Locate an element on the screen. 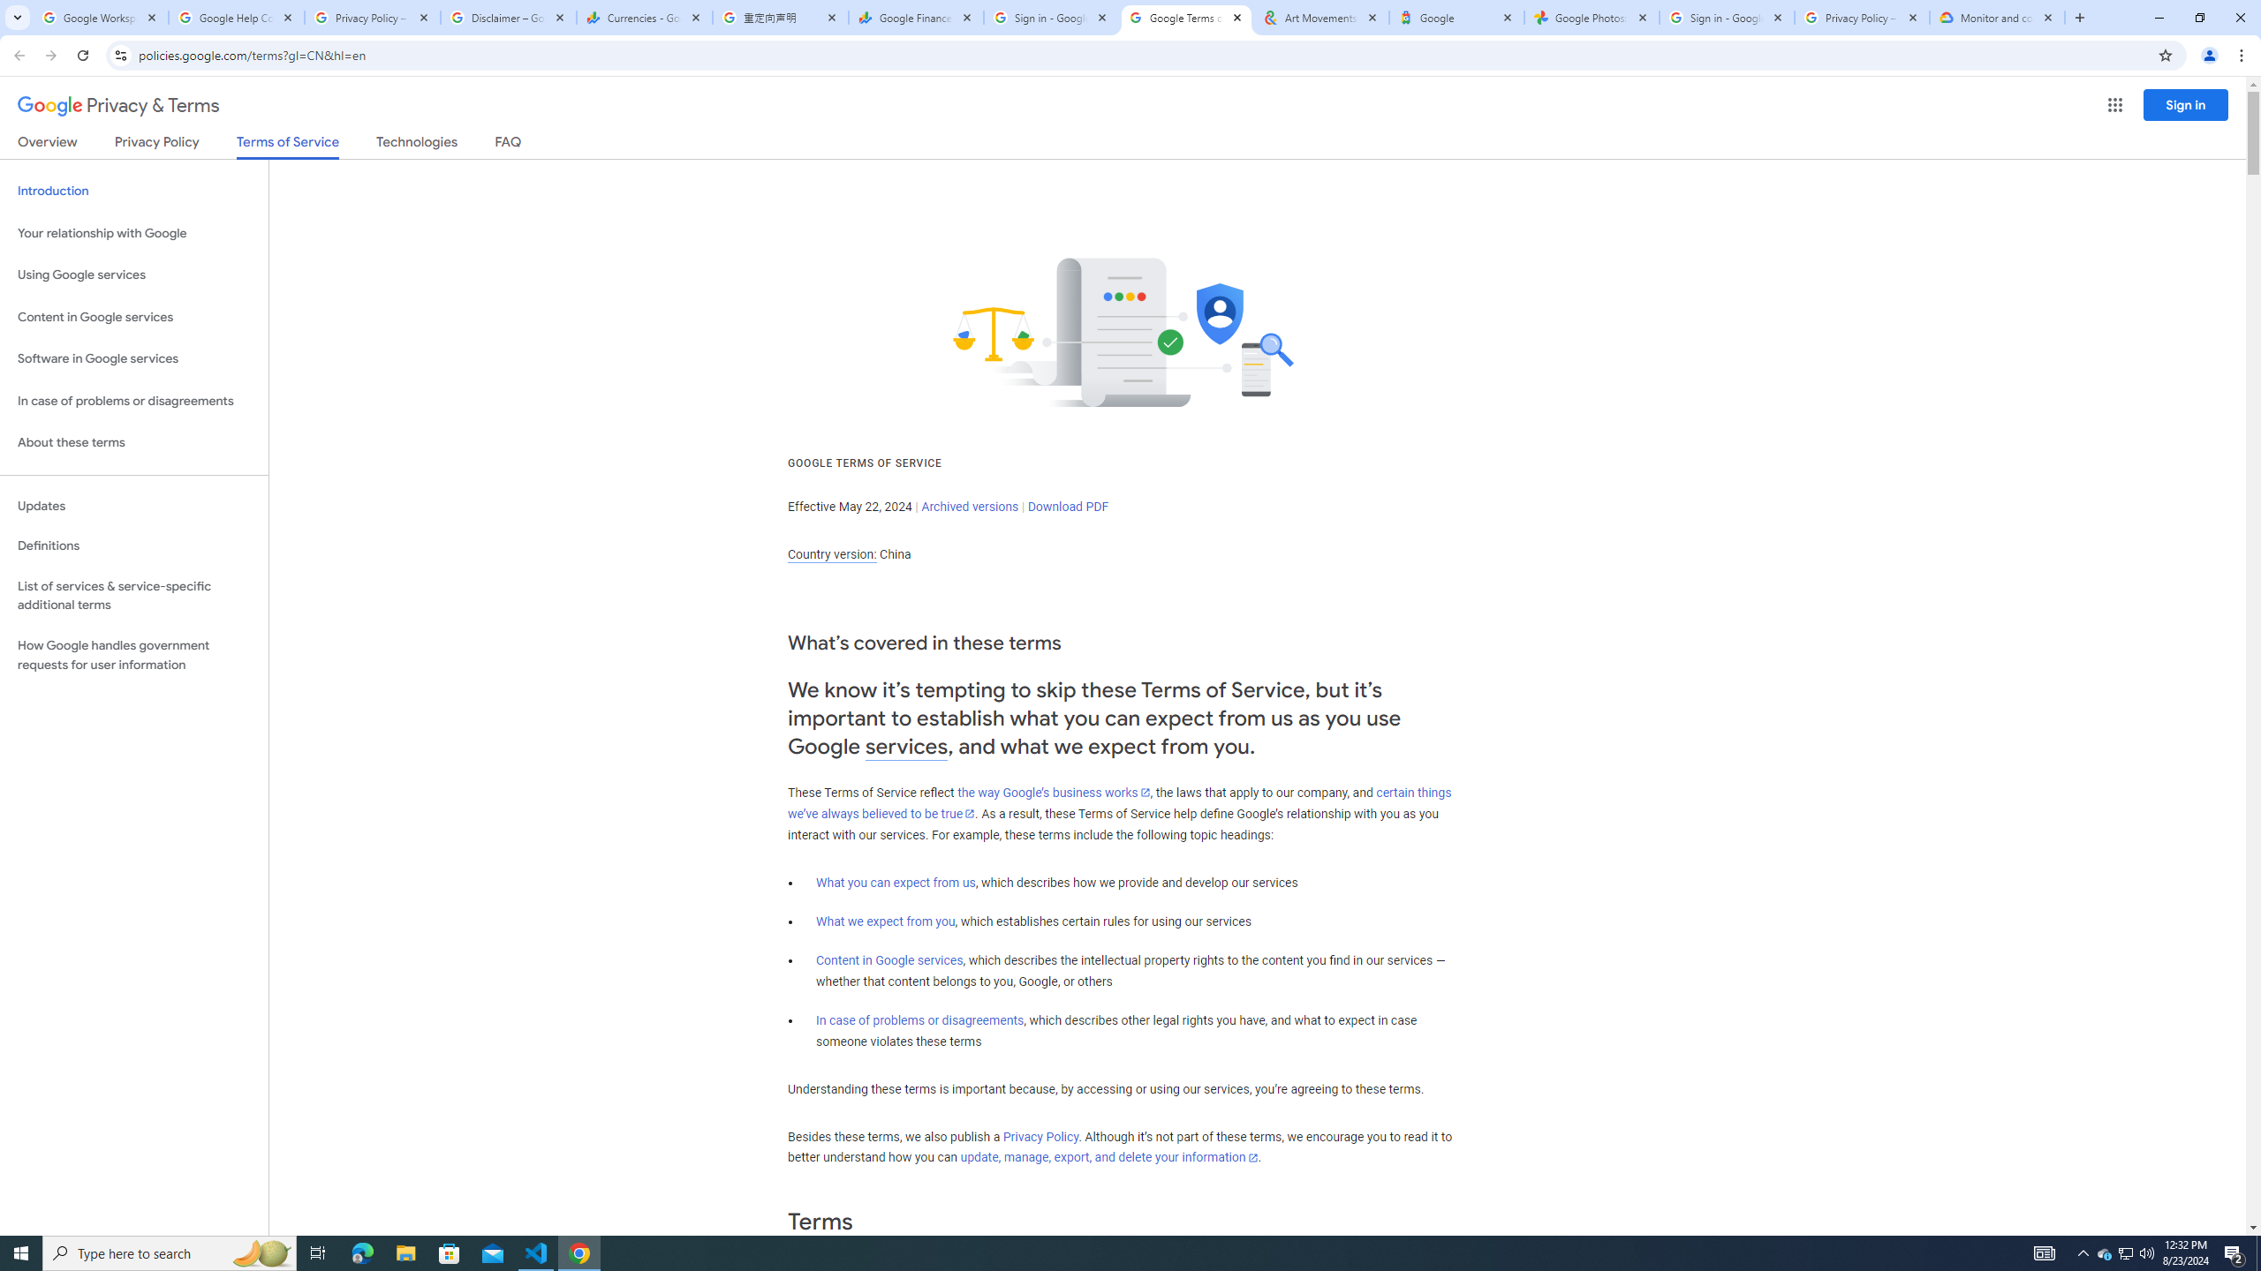 The height and width of the screenshot is (1271, 2261). Software in Google services is located at coordinates (134, 358).